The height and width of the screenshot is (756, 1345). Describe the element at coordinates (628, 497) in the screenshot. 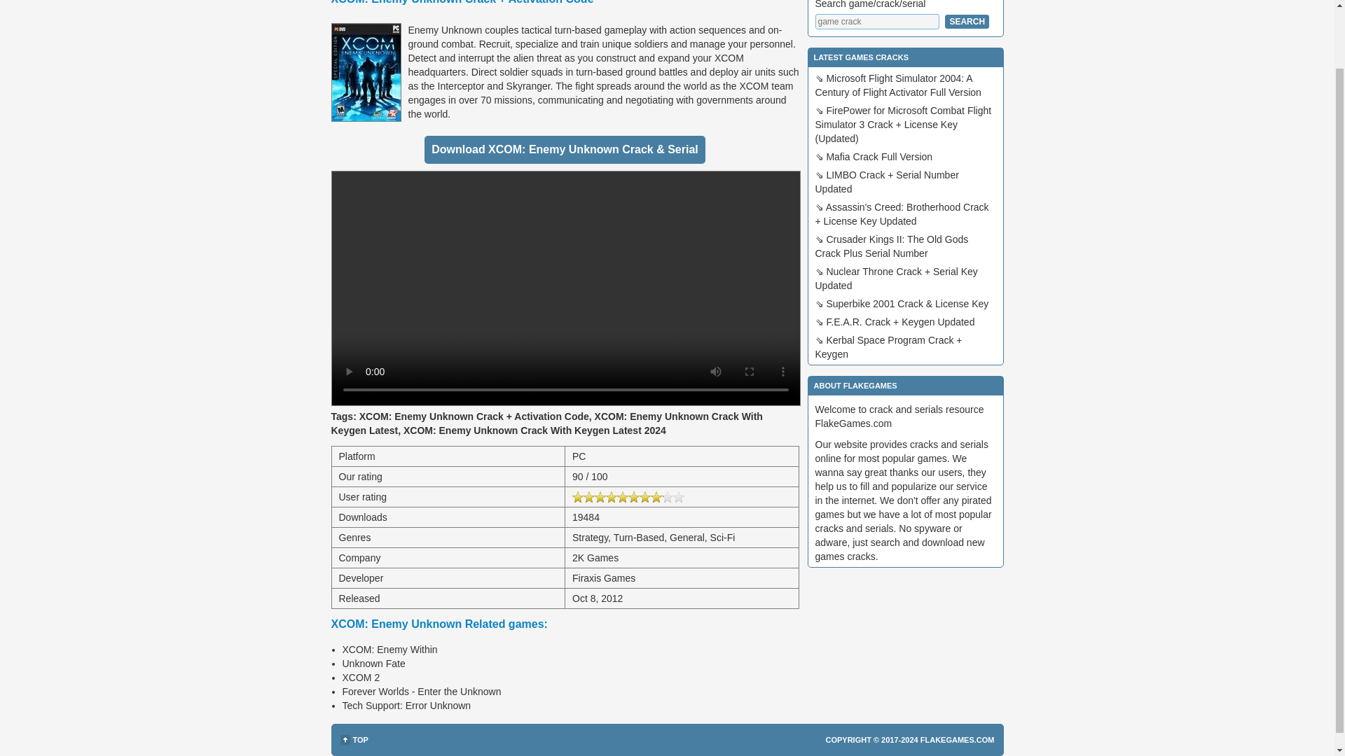

I see `8.2` at that location.